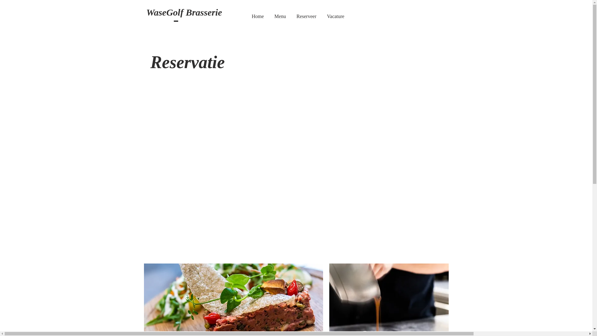 This screenshot has width=597, height=336. Describe the element at coordinates (184, 13) in the screenshot. I see `WaseGolf Brasserie` at that location.